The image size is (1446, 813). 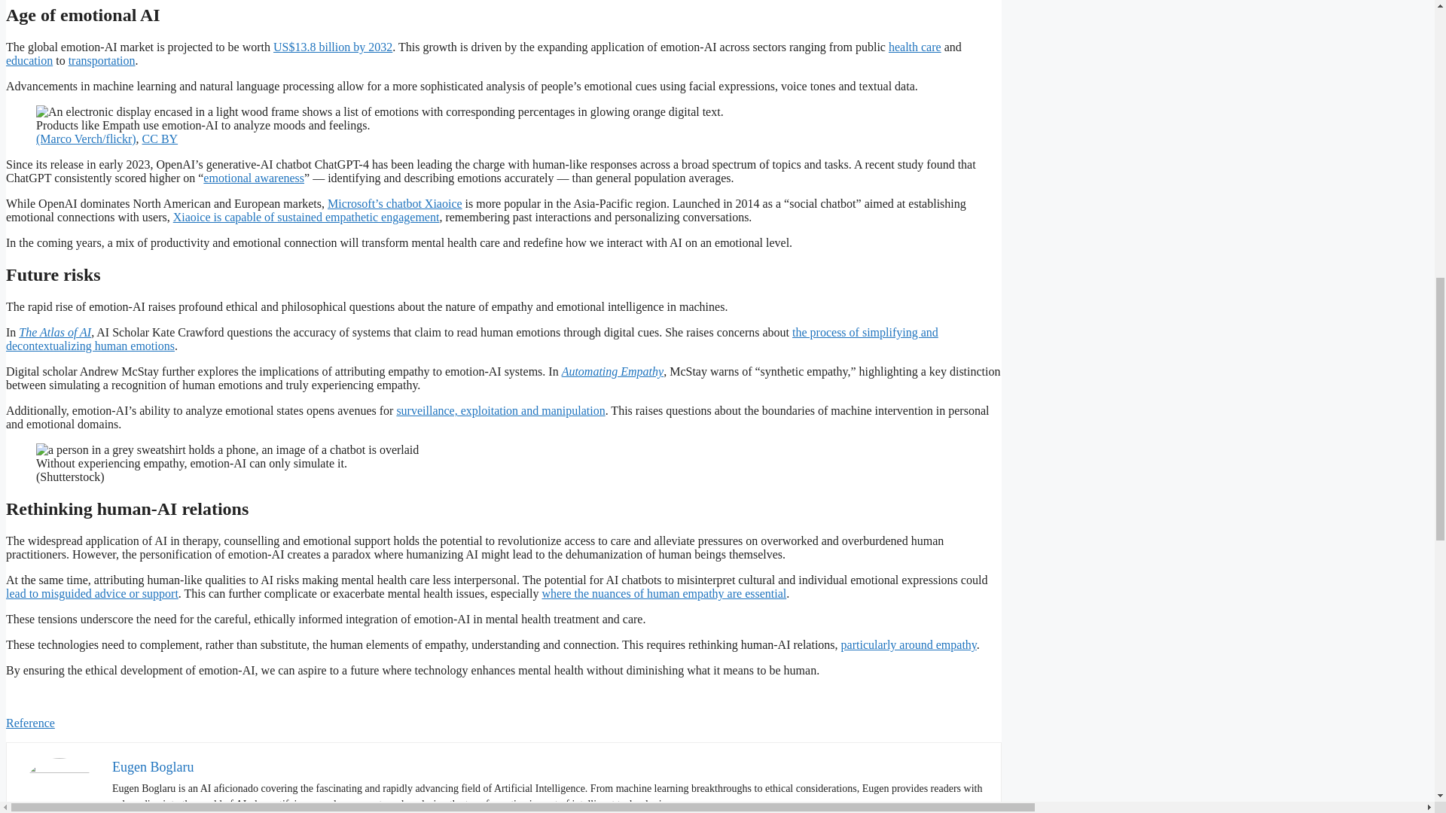 I want to click on Automating Empathy, so click(x=613, y=371).